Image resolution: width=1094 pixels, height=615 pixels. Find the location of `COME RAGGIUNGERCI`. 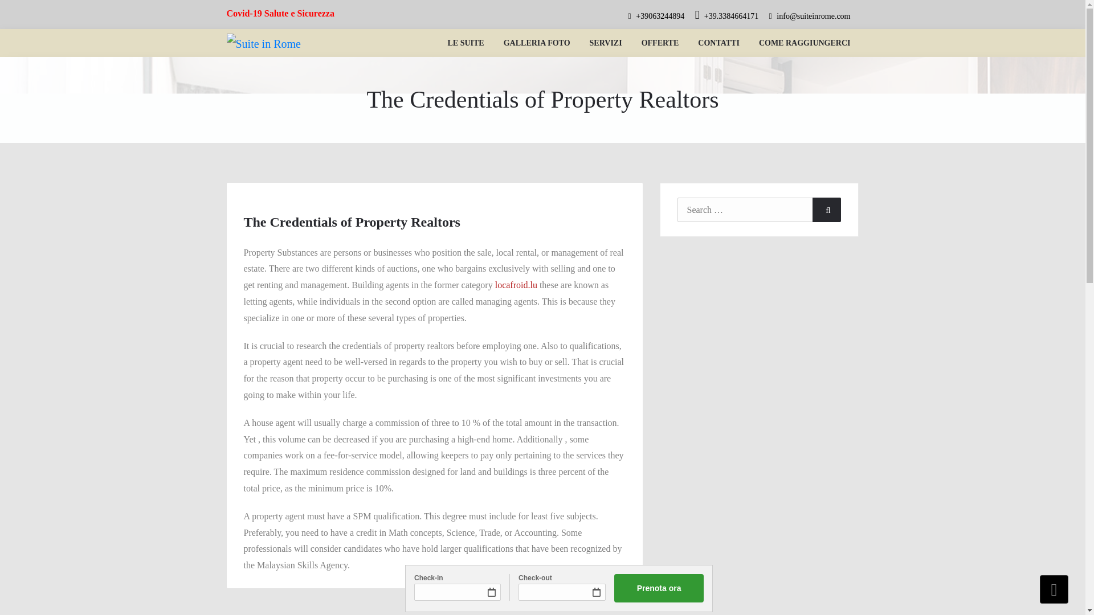

COME RAGGIUNGERCI is located at coordinates (805, 43).